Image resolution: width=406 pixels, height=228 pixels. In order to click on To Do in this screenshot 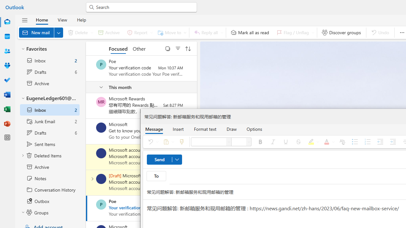, I will do `click(7, 80)`.